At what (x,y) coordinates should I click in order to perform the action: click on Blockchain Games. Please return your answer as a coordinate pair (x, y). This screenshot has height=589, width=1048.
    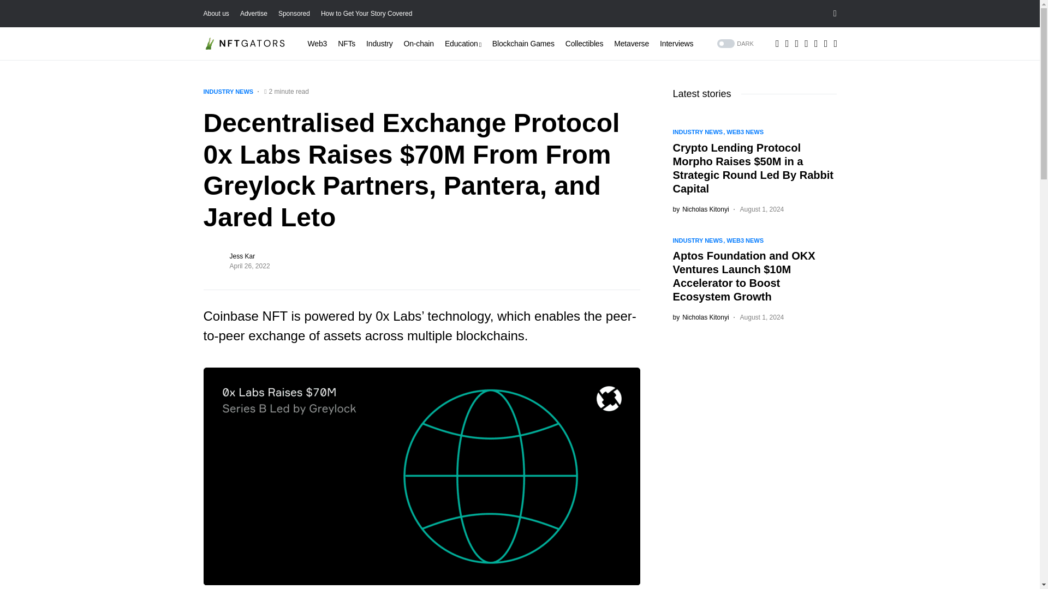
    Looking at the image, I should click on (523, 44).